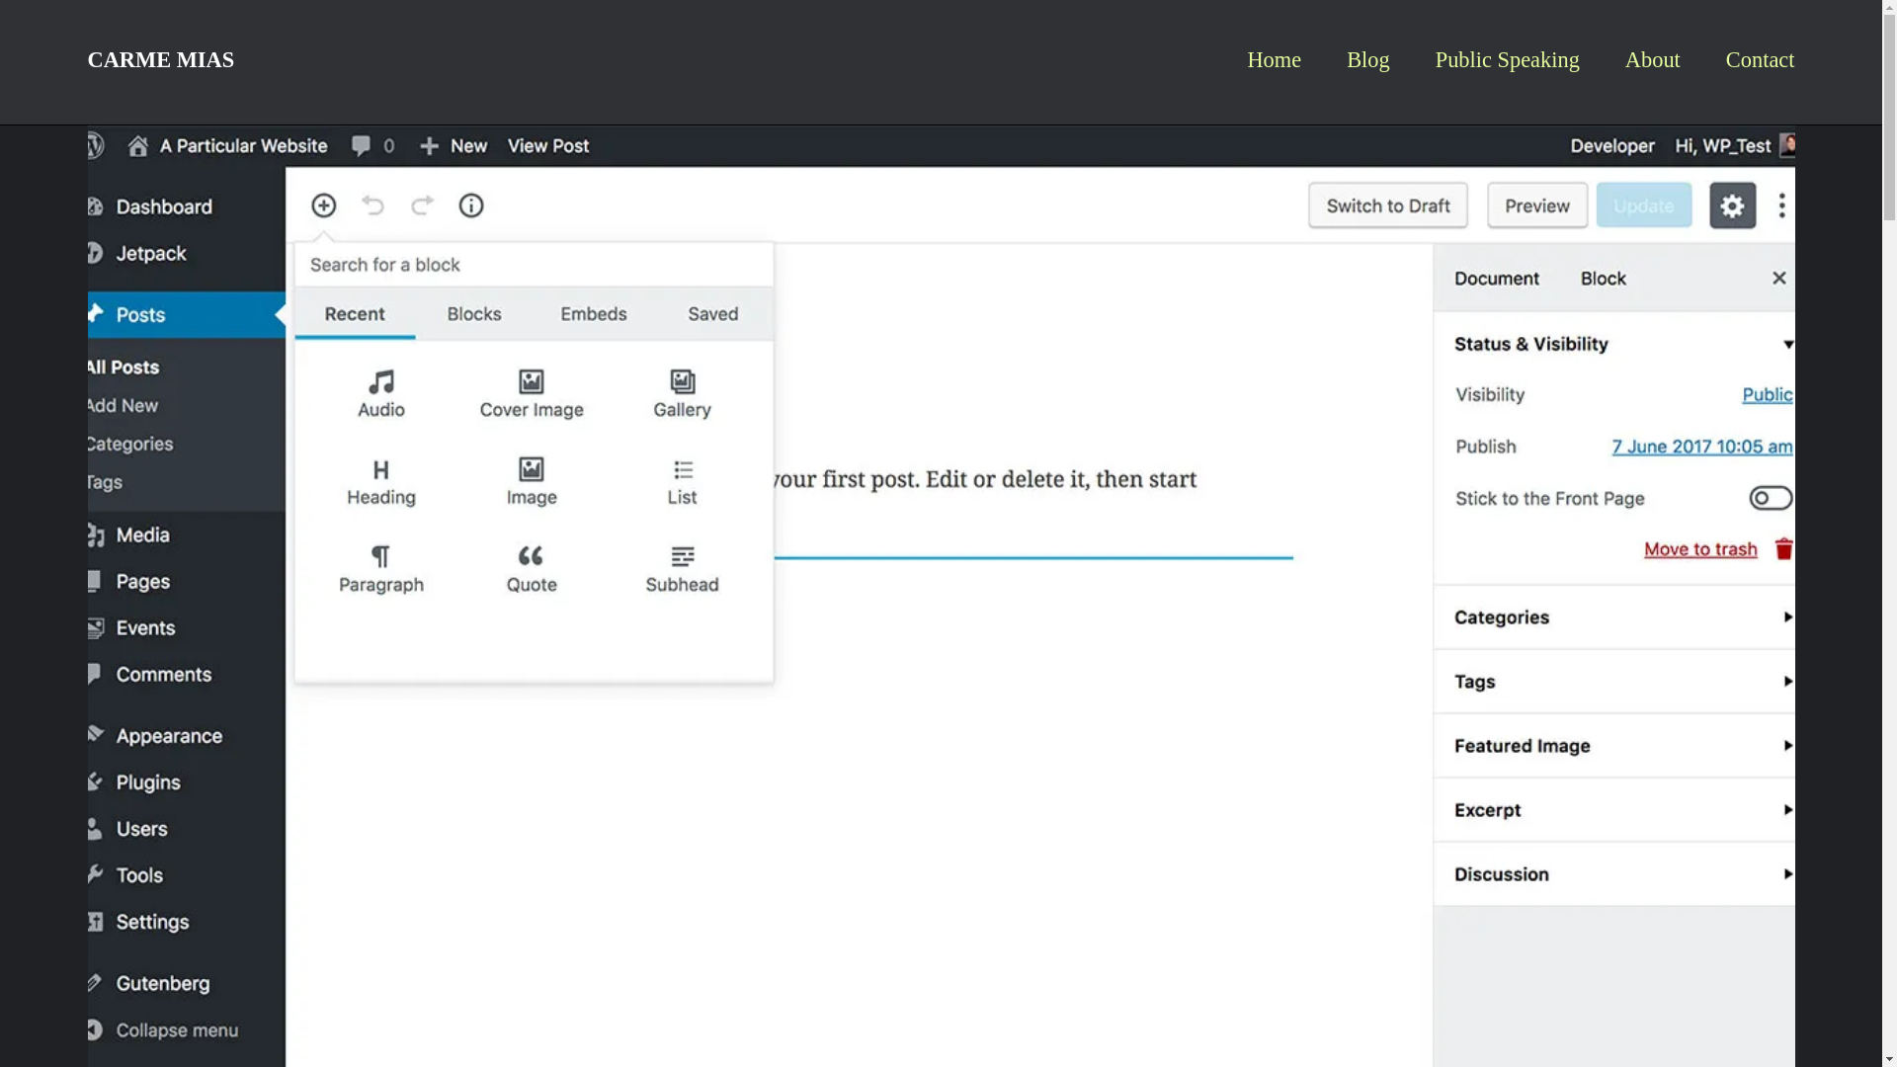 The width and height of the screenshot is (1897, 1067). I want to click on About, so click(1653, 59).